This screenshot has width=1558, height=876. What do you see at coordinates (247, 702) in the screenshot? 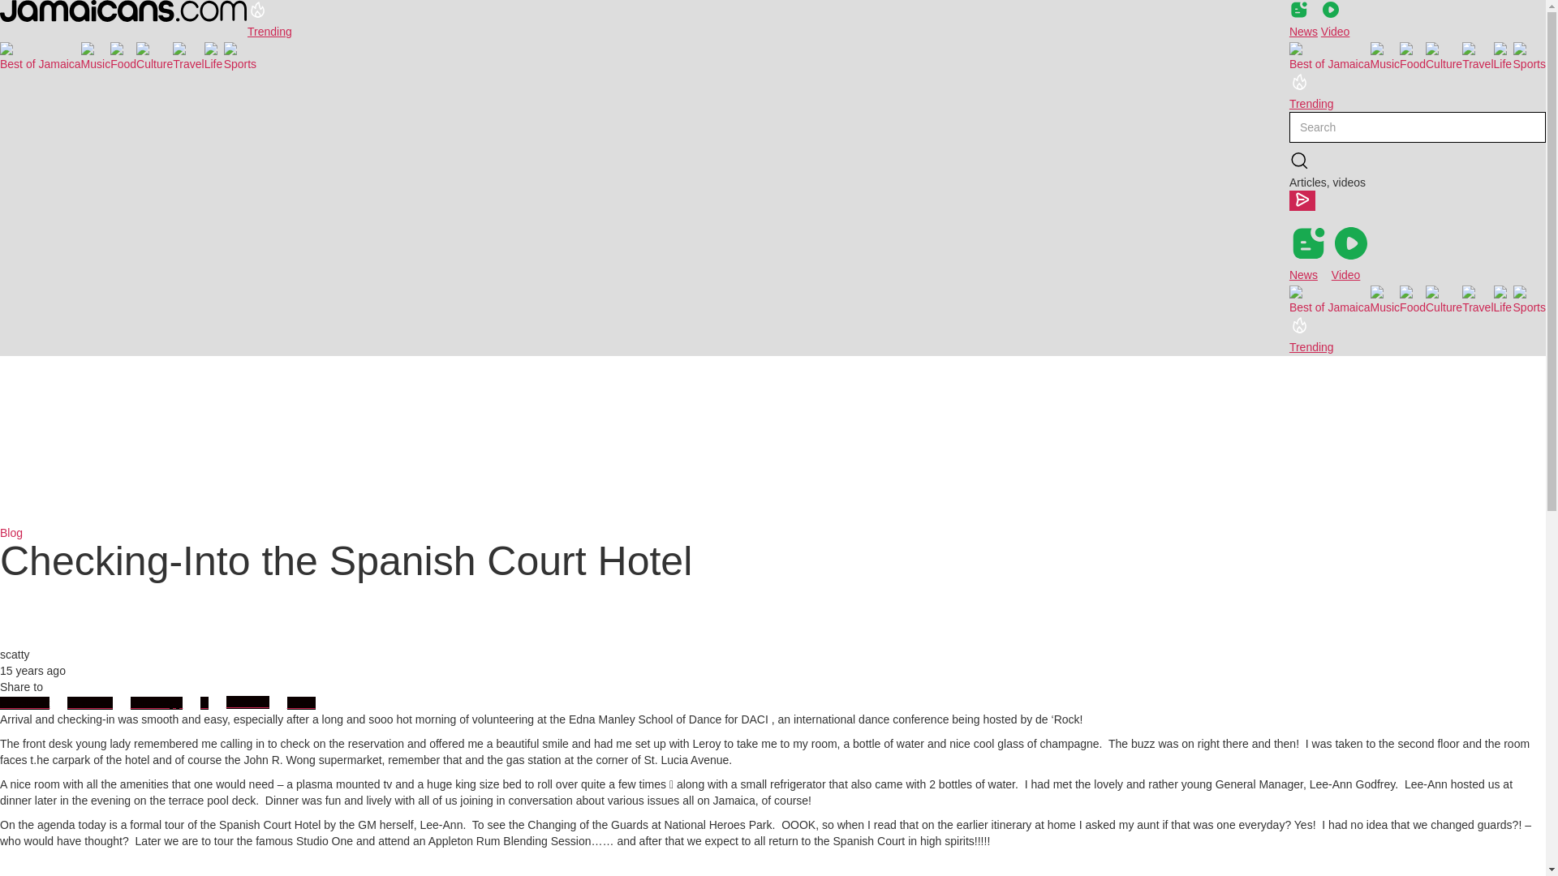
I see `LinkedIn` at bounding box center [247, 702].